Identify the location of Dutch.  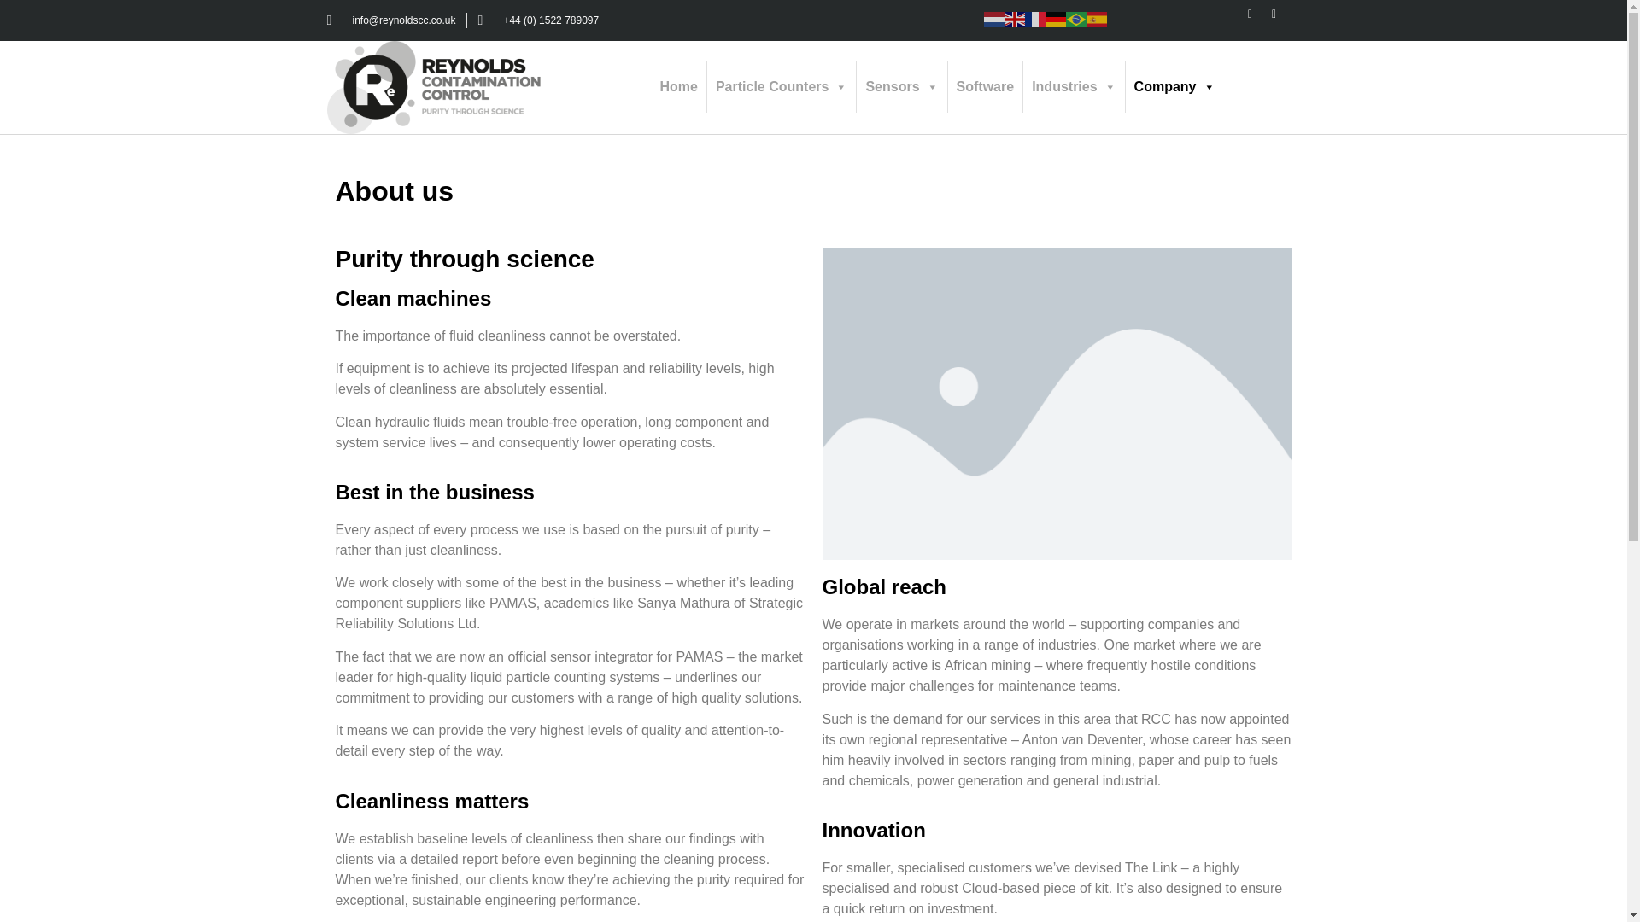
(994, 18).